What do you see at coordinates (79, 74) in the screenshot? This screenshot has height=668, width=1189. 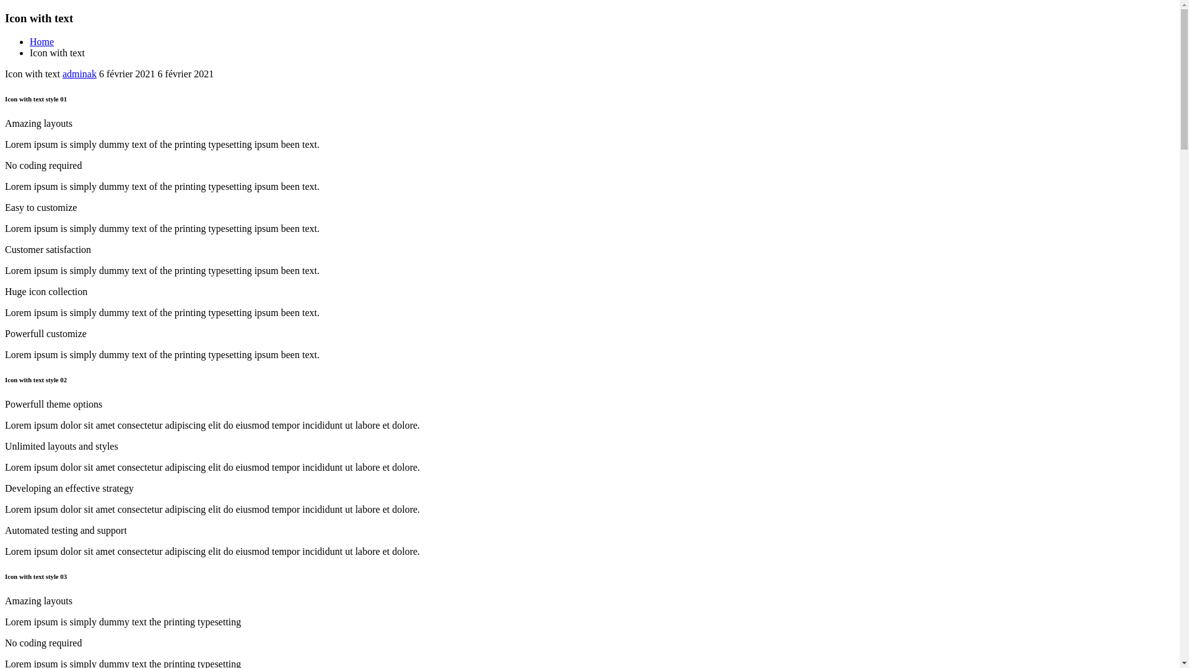 I see `adminak` at bounding box center [79, 74].